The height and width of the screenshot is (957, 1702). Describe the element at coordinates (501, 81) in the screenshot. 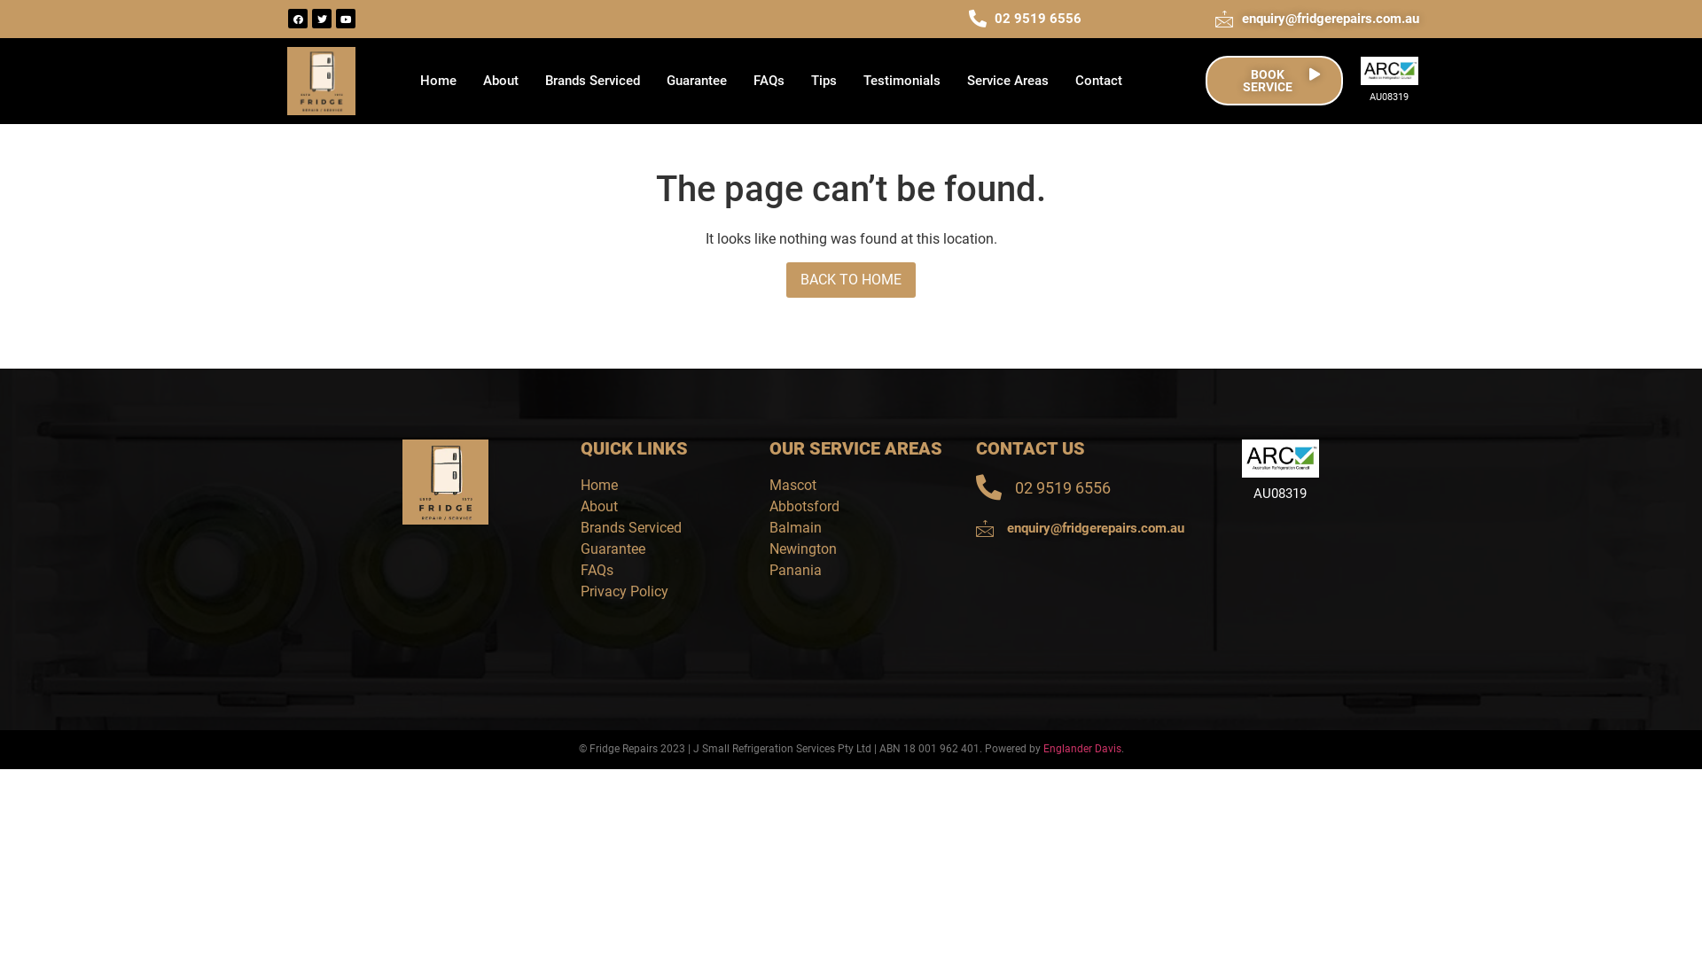

I see `About` at that location.